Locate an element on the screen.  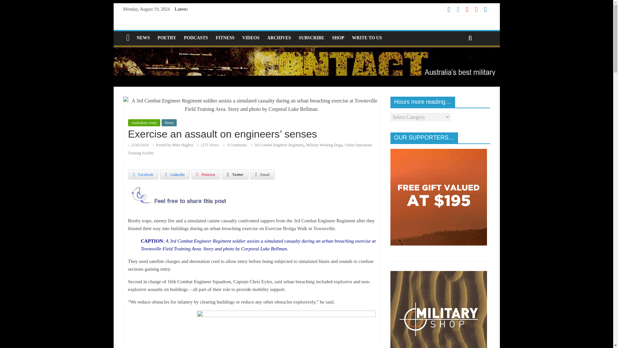
Share this article on Twitter is located at coordinates (235, 175).